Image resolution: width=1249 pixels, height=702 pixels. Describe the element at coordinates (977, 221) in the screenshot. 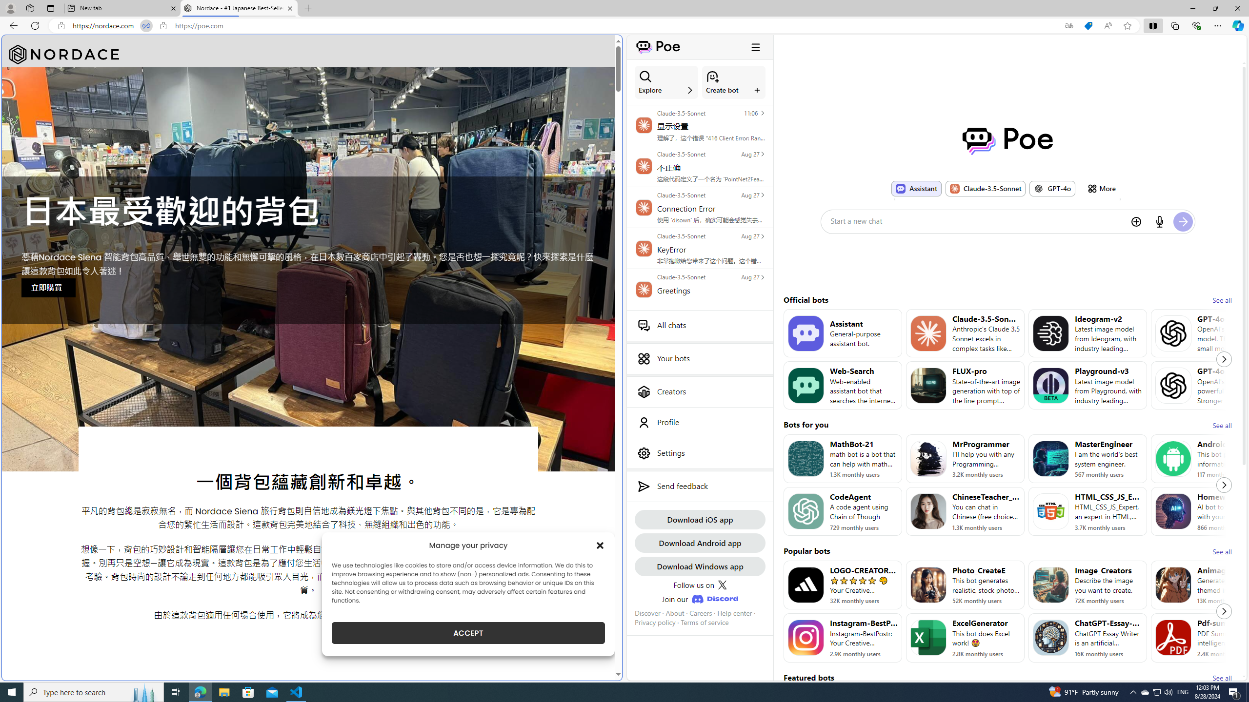

I see `Start a new chat` at that location.